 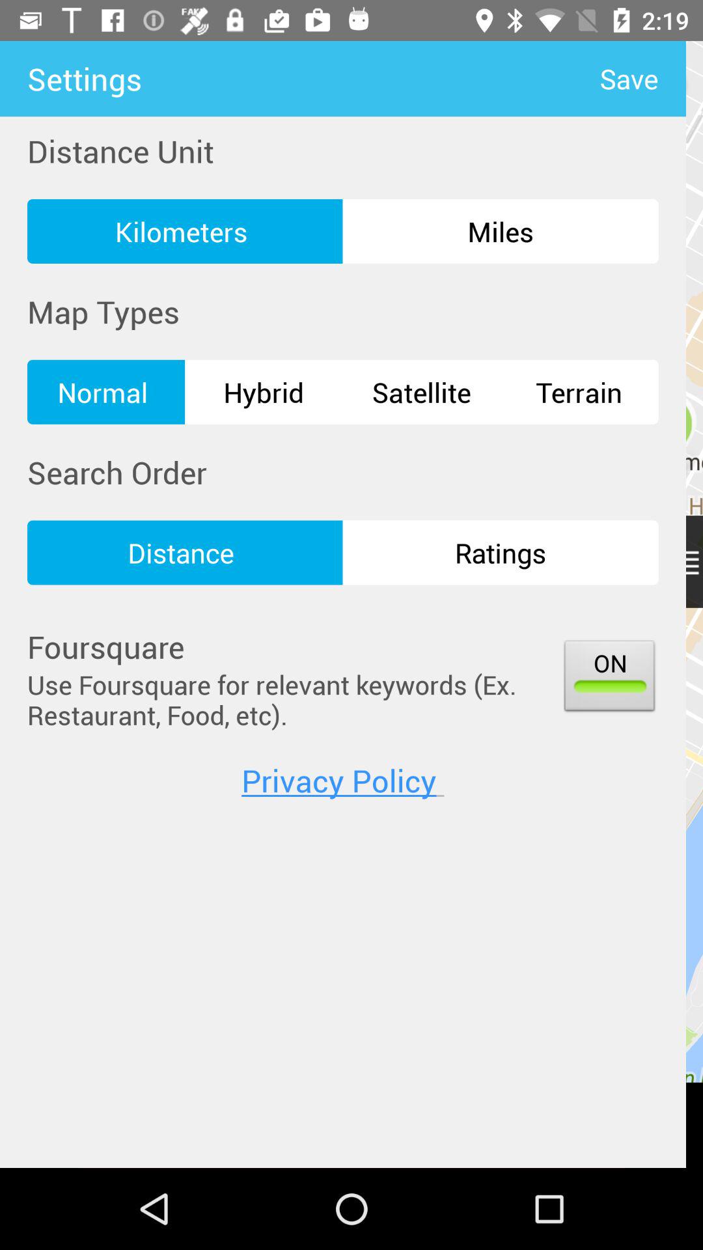 I want to click on swipe to hybrid, so click(x=264, y=392).